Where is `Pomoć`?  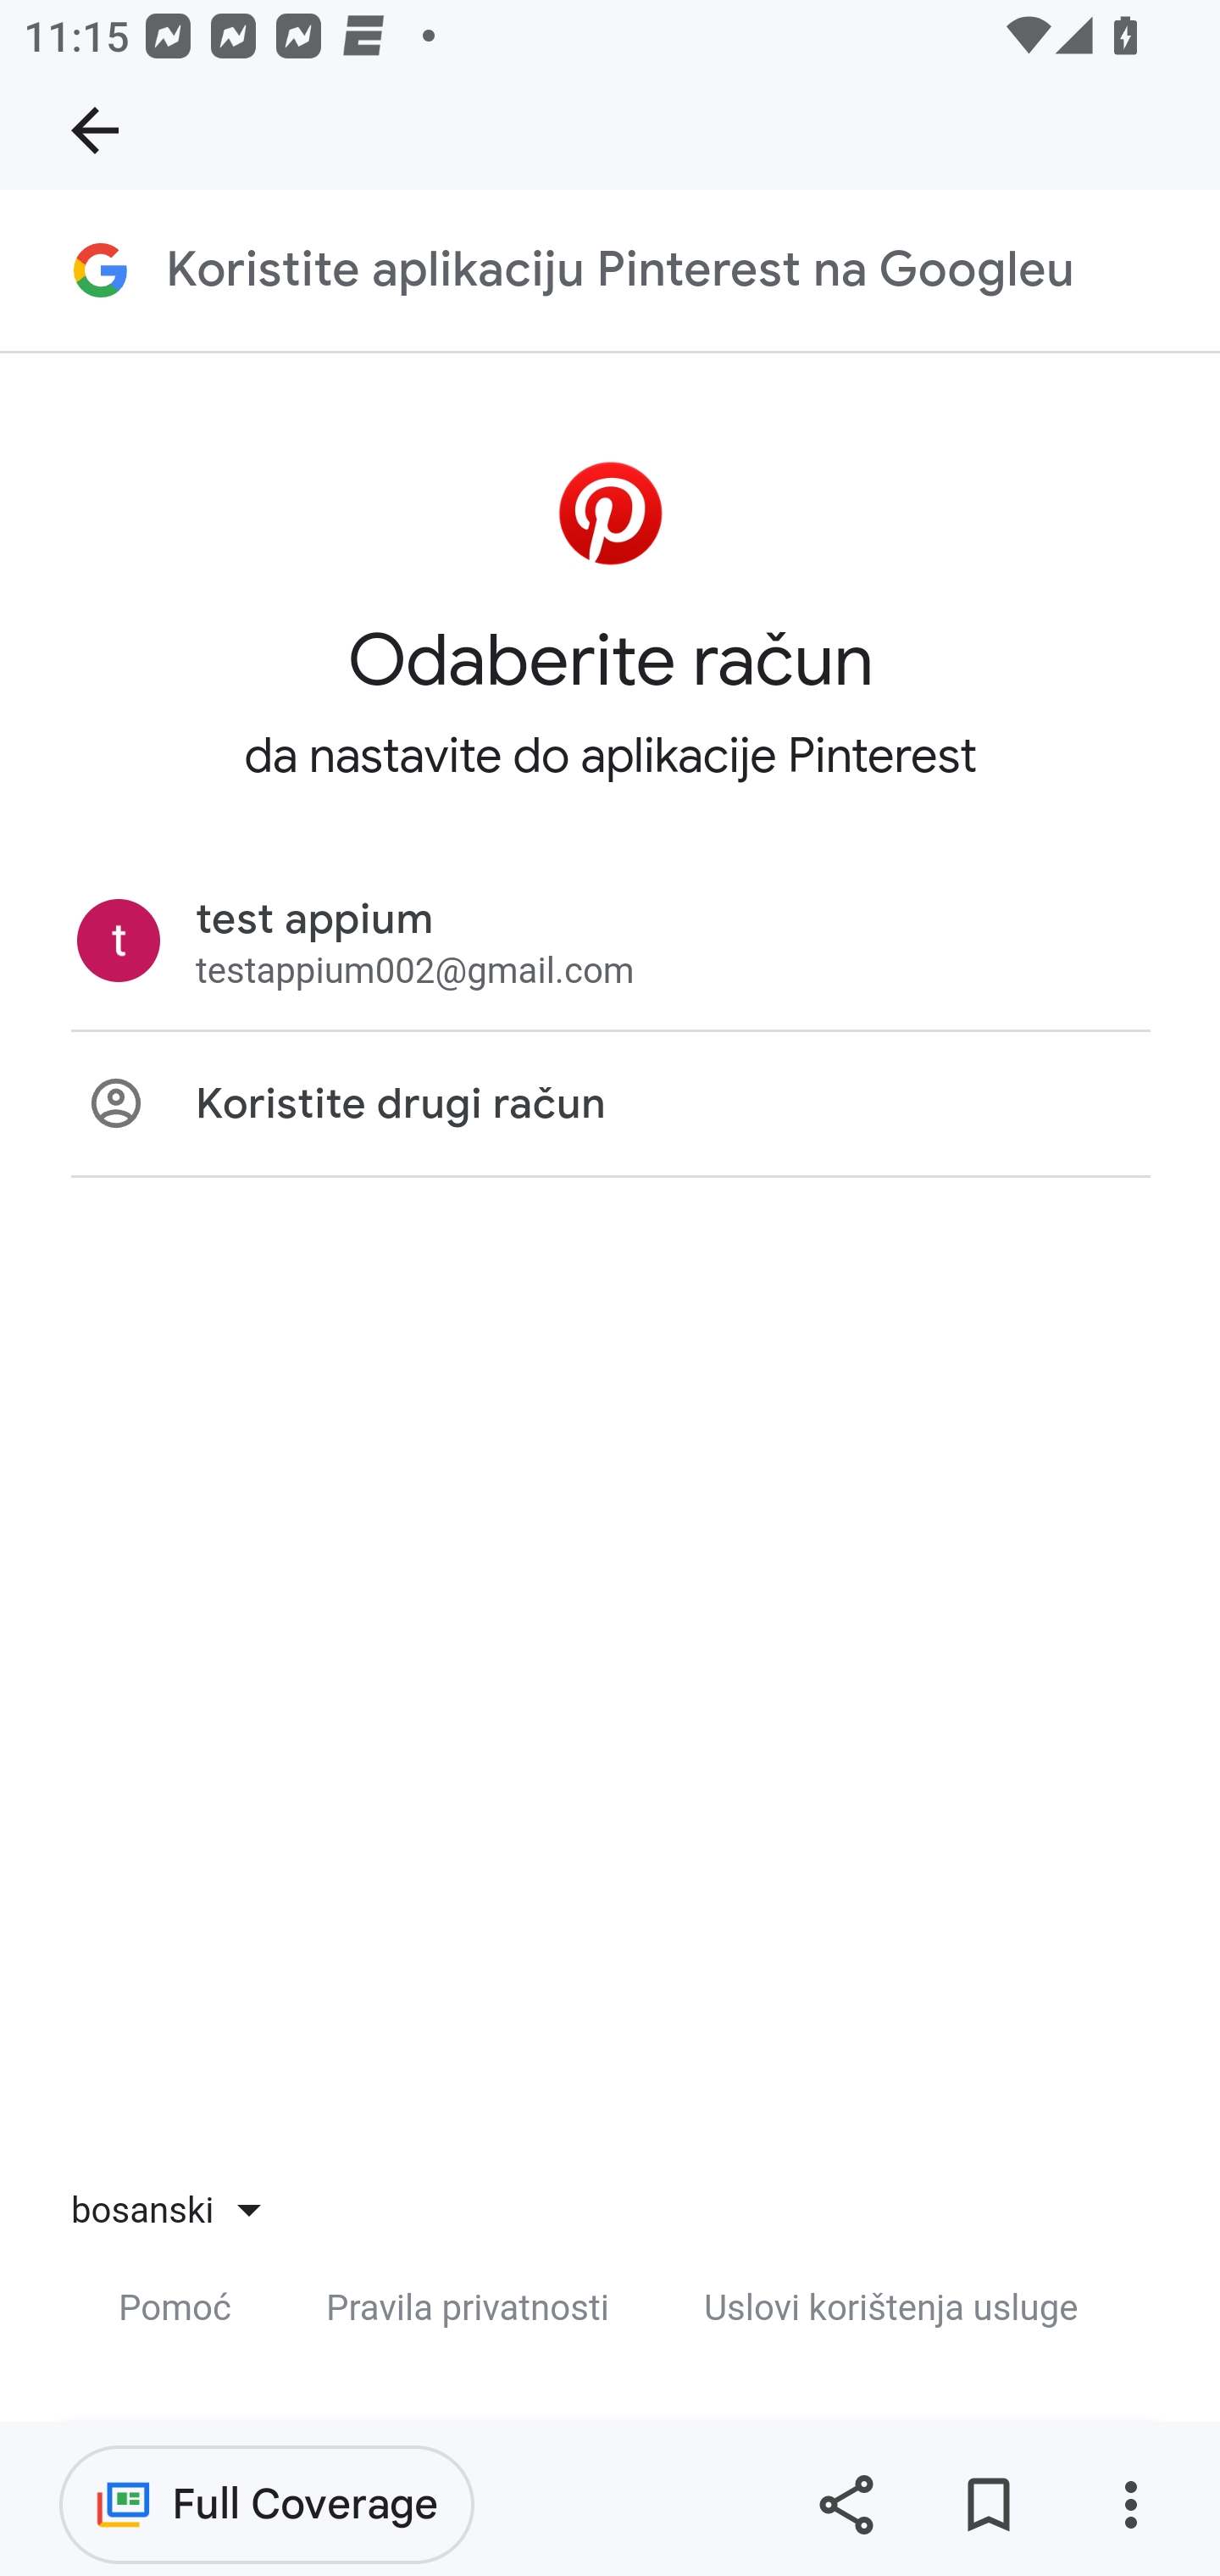 Pomoć is located at coordinates (176, 2309).